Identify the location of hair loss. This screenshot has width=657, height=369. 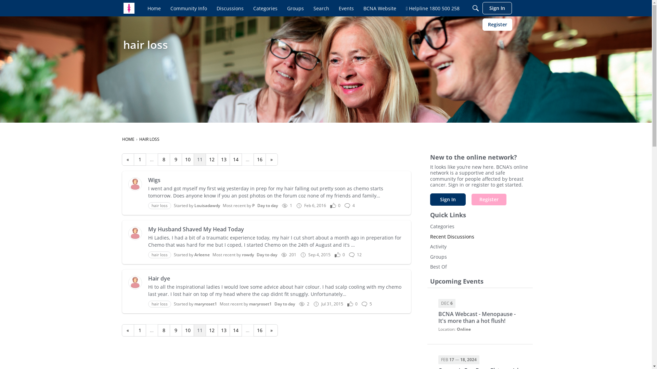
(159, 304).